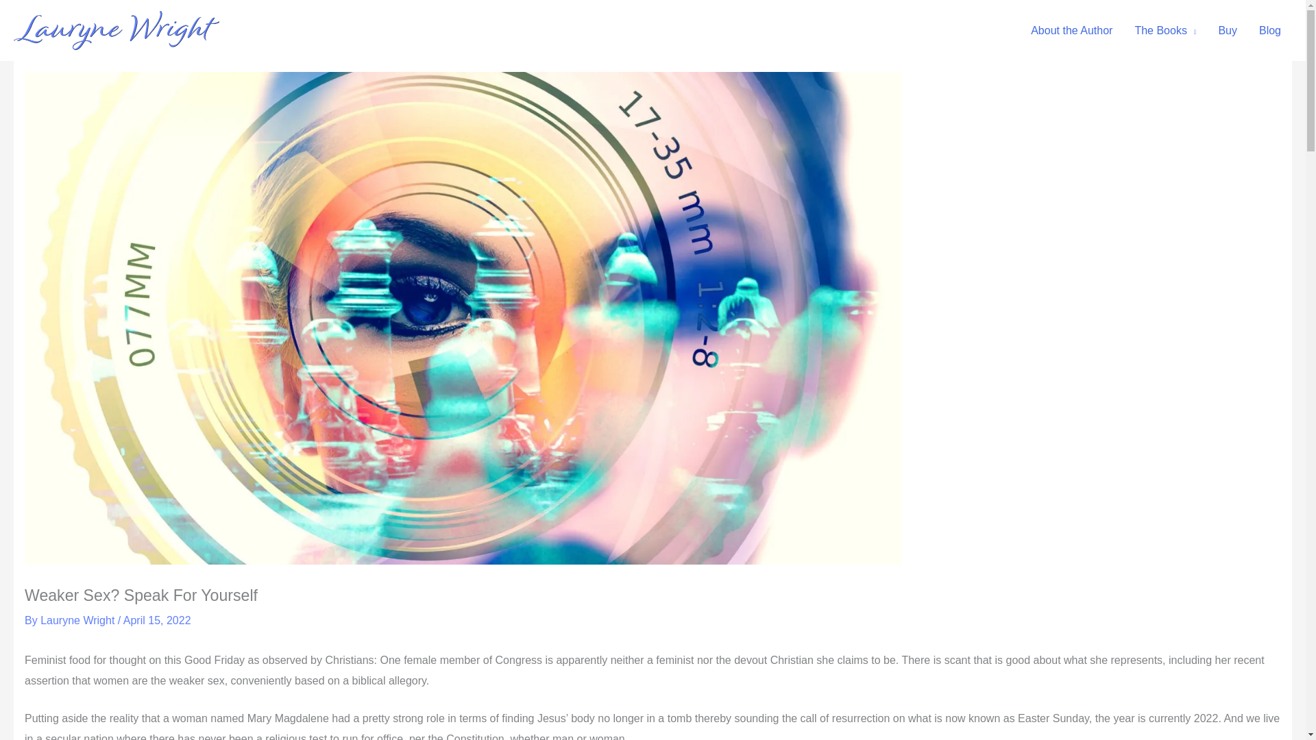 The height and width of the screenshot is (740, 1316). What do you see at coordinates (1269, 30) in the screenshot?
I see `Blog` at bounding box center [1269, 30].